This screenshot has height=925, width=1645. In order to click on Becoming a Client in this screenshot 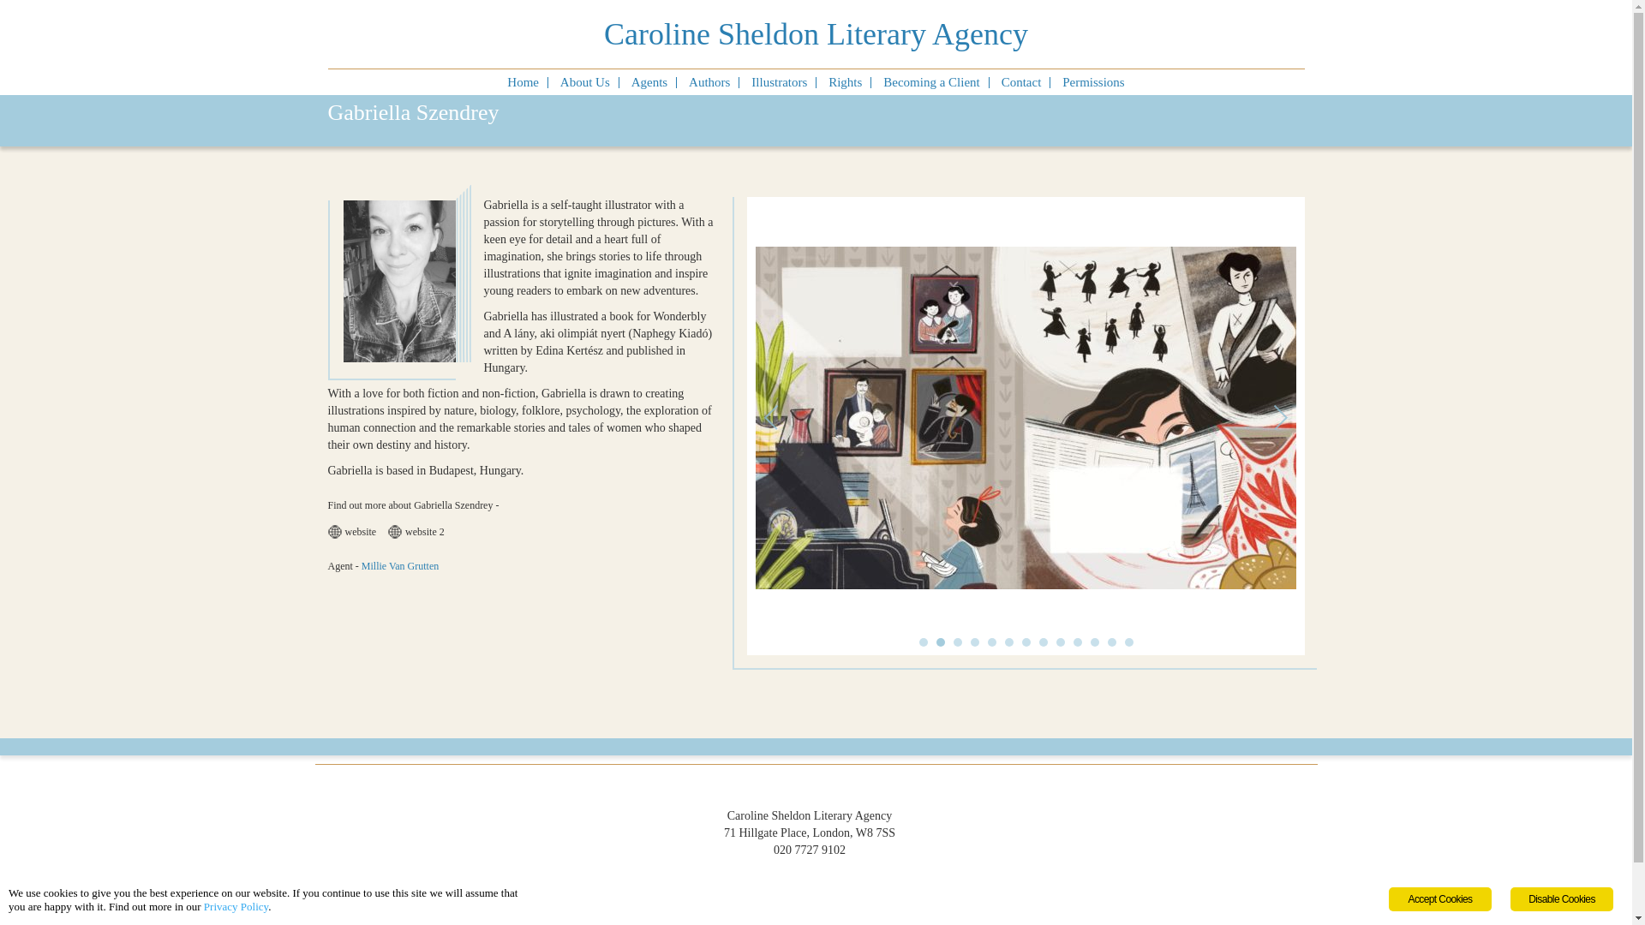, I will do `click(930, 81)`.